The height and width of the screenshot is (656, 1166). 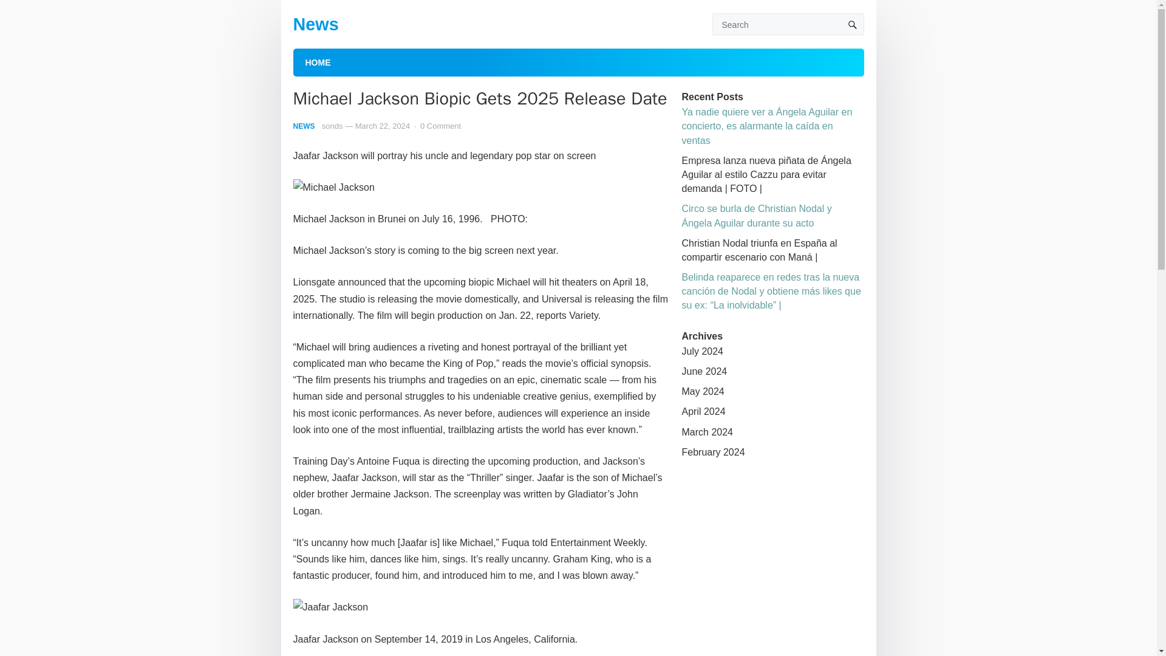 I want to click on June 2024, so click(x=703, y=371).